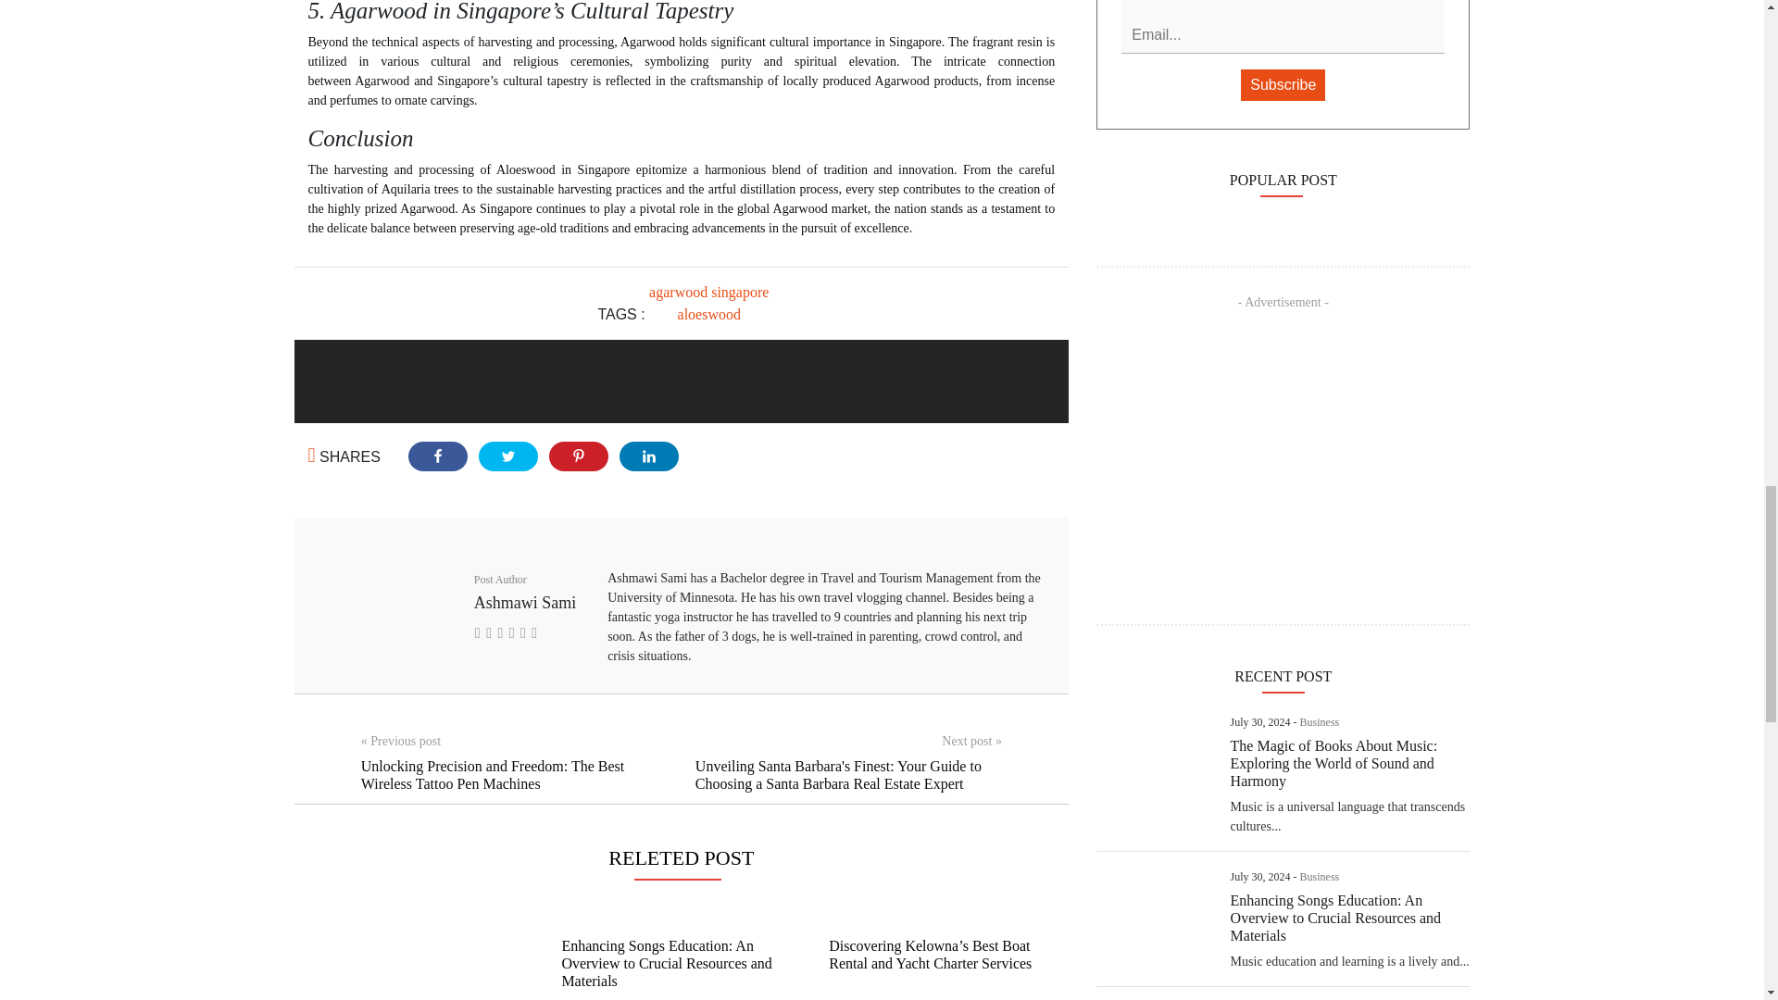  I want to click on Share on Facebook, so click(437, 456).